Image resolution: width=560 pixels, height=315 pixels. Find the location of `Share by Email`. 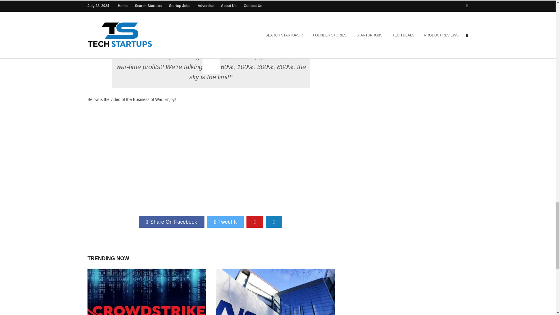

Share by Email is located at coordinates (274, 222).